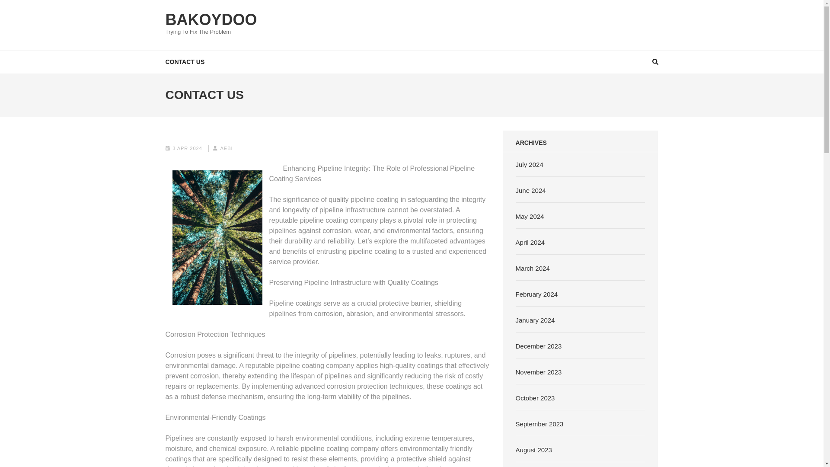 The width and height of the screenshot is (830, 467). I want to click on April 2024, so click(530, 242).